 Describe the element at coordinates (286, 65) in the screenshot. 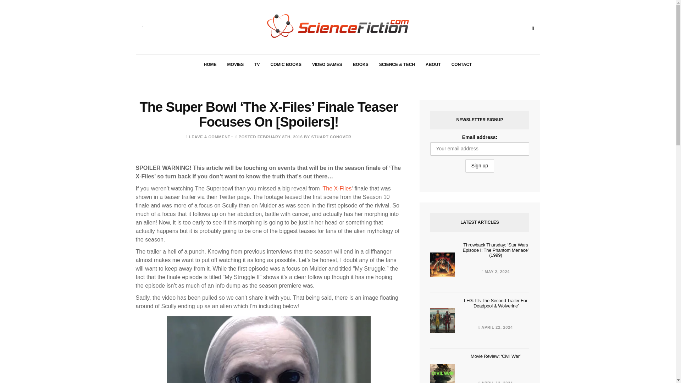

I see `COMIC BOOKS` at that location.